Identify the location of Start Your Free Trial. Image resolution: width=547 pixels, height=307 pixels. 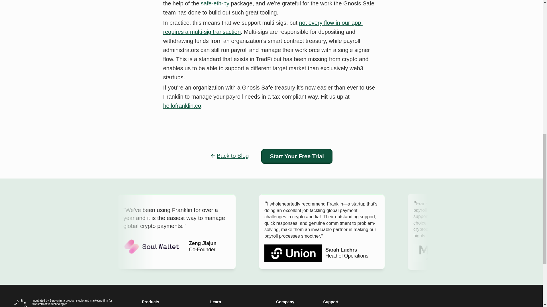
(297, 156).